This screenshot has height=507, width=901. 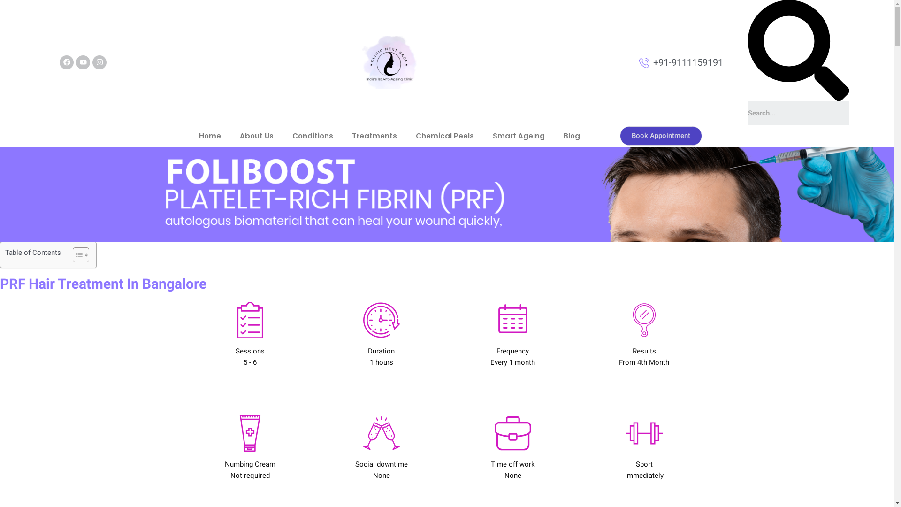 I want to click on +91-9111159191, so click(x=681, y=62).